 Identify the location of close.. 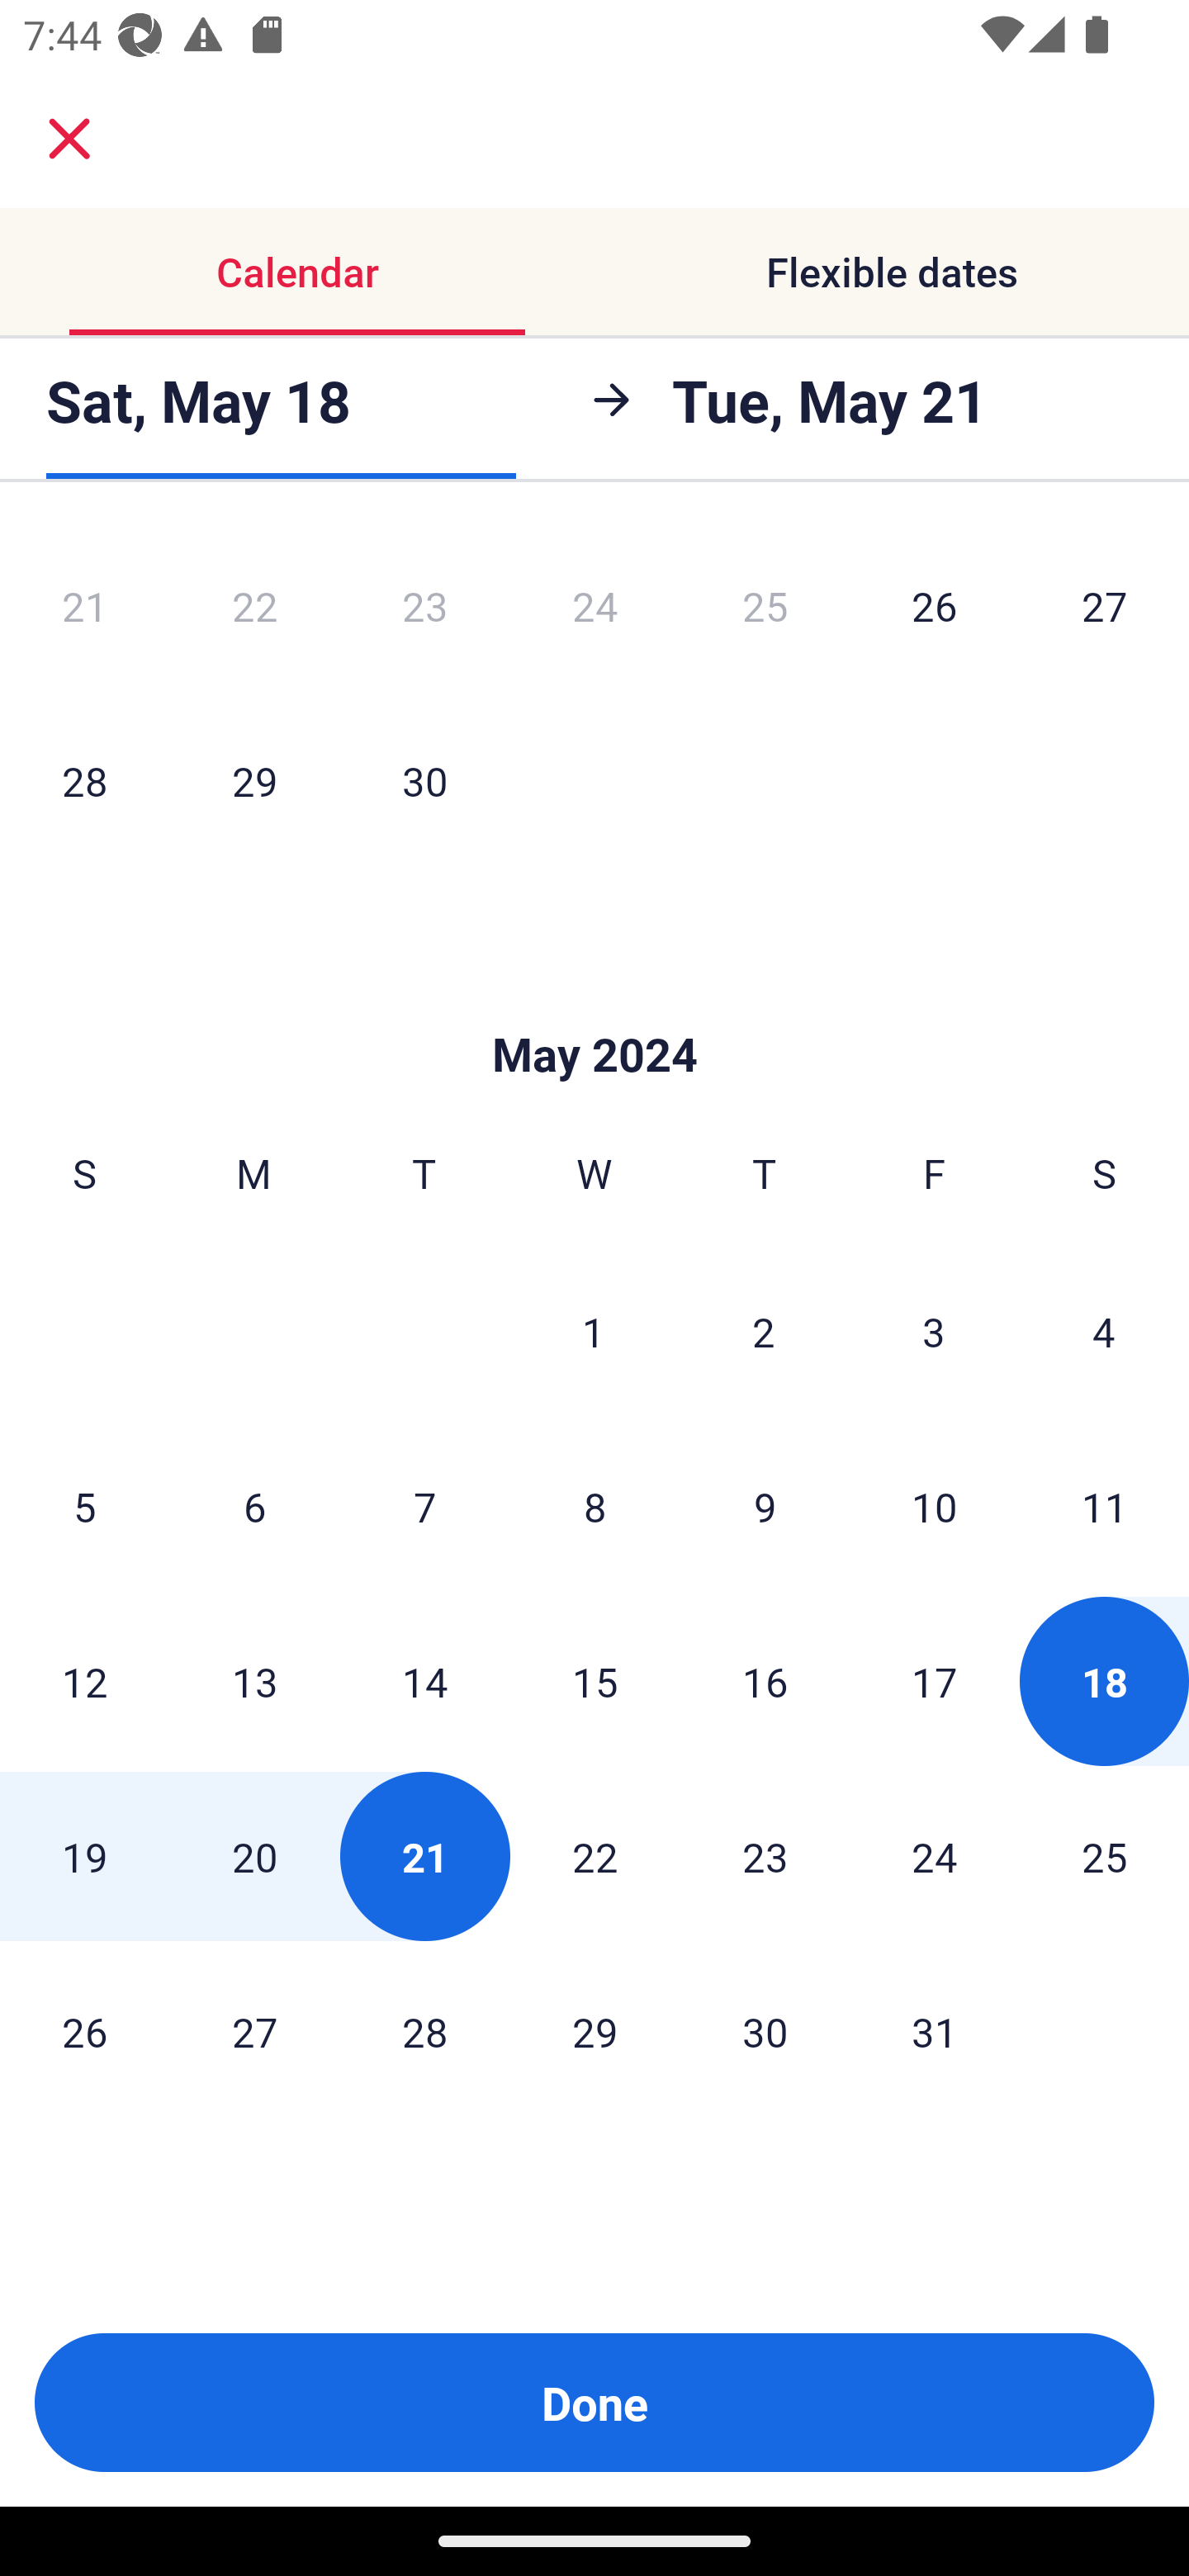
(69, 139).